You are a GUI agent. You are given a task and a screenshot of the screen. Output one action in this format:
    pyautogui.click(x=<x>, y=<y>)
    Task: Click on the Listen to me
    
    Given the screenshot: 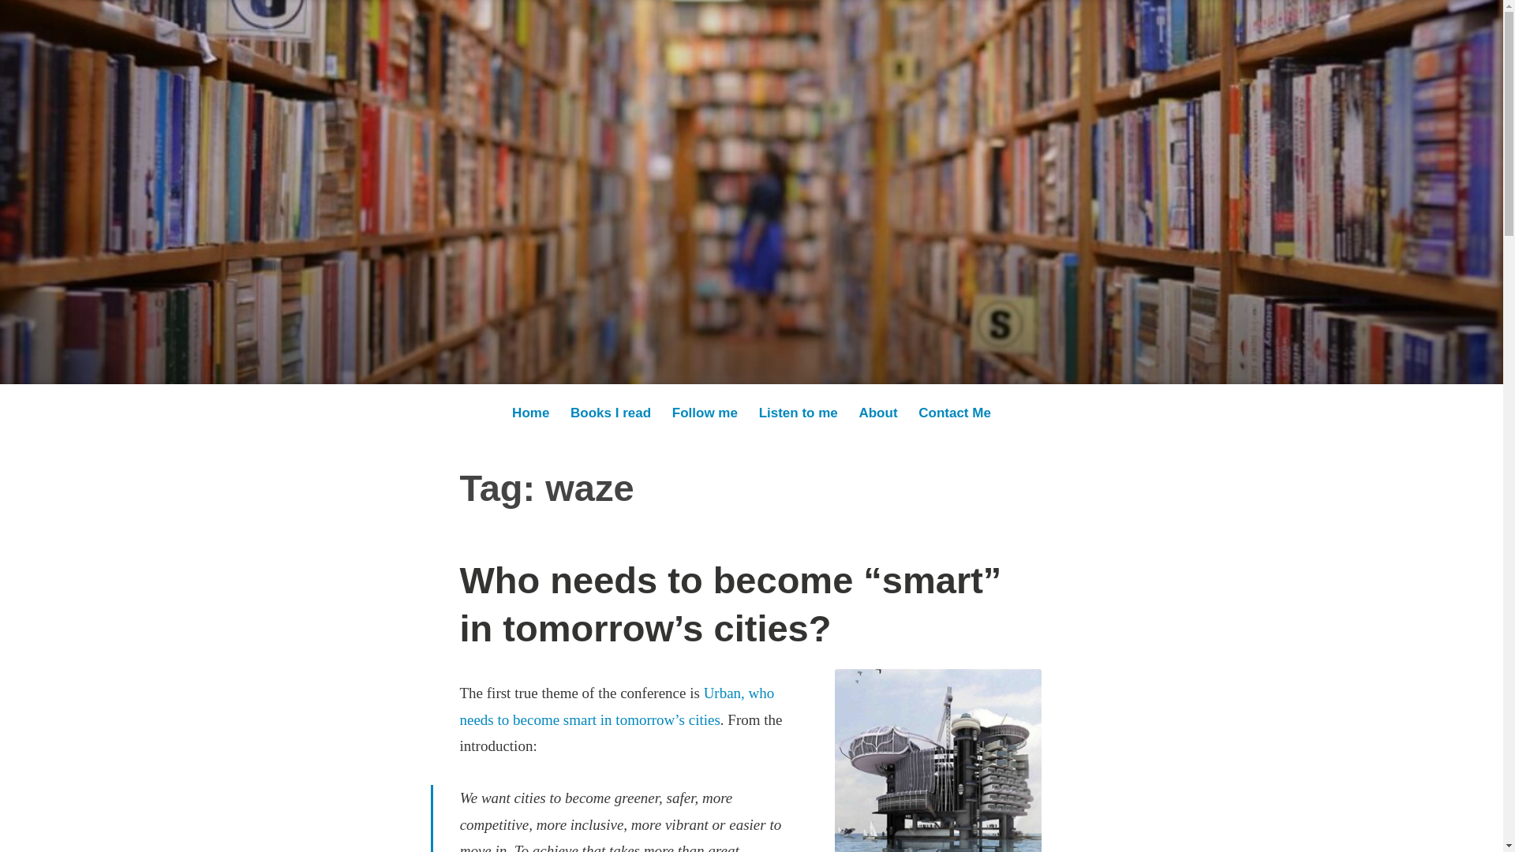 What is the action you would take?
    pyautogui.click(x=799, y=413)
    